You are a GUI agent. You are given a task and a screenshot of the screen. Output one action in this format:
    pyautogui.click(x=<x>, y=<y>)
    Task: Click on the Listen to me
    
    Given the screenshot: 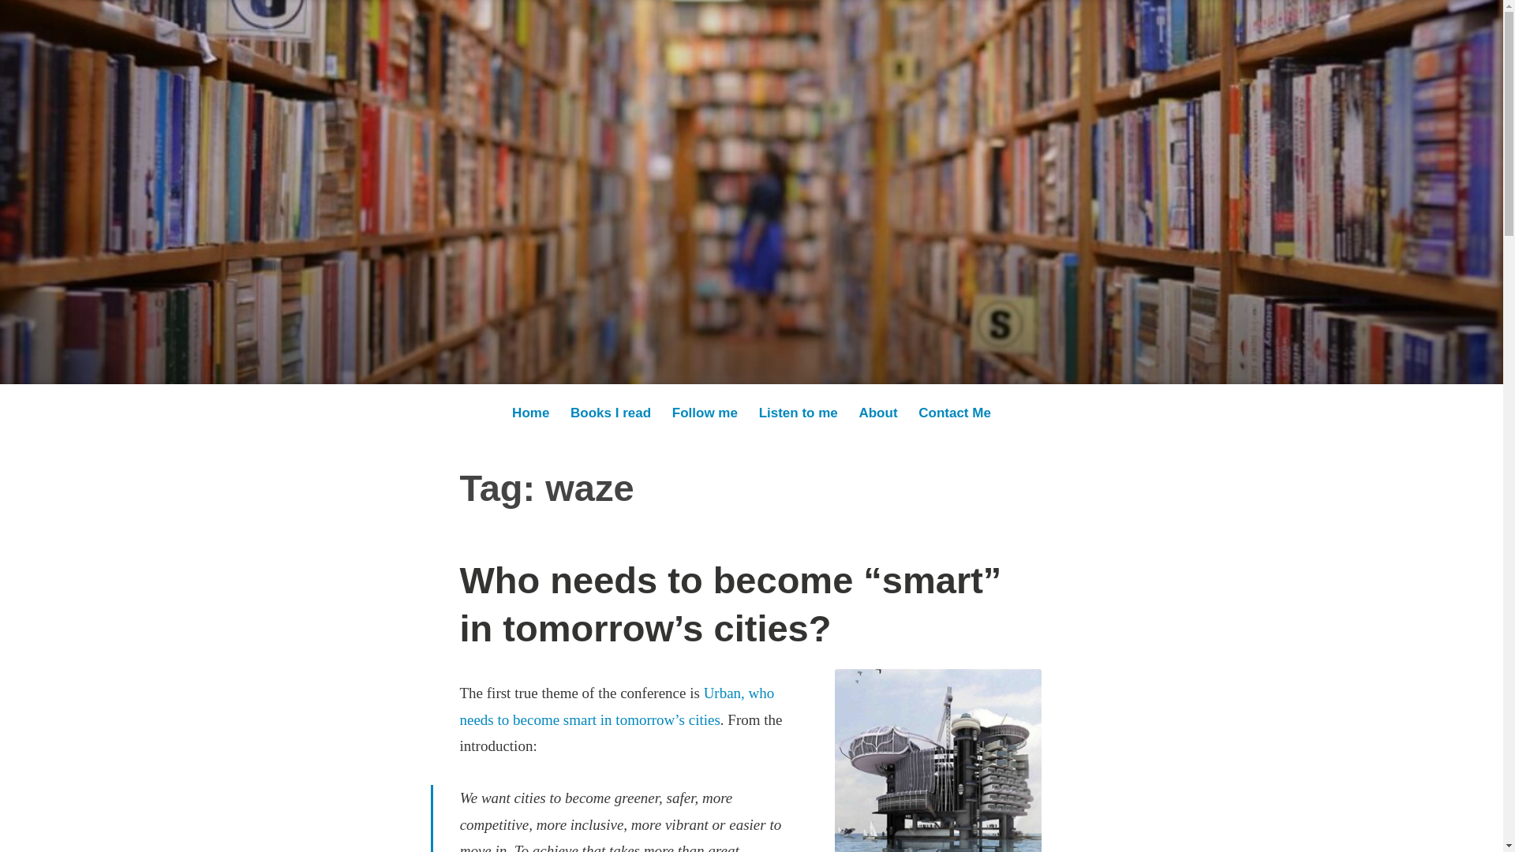 What is the action you would take?
    pyautogui.click(x=799, y=413)
    